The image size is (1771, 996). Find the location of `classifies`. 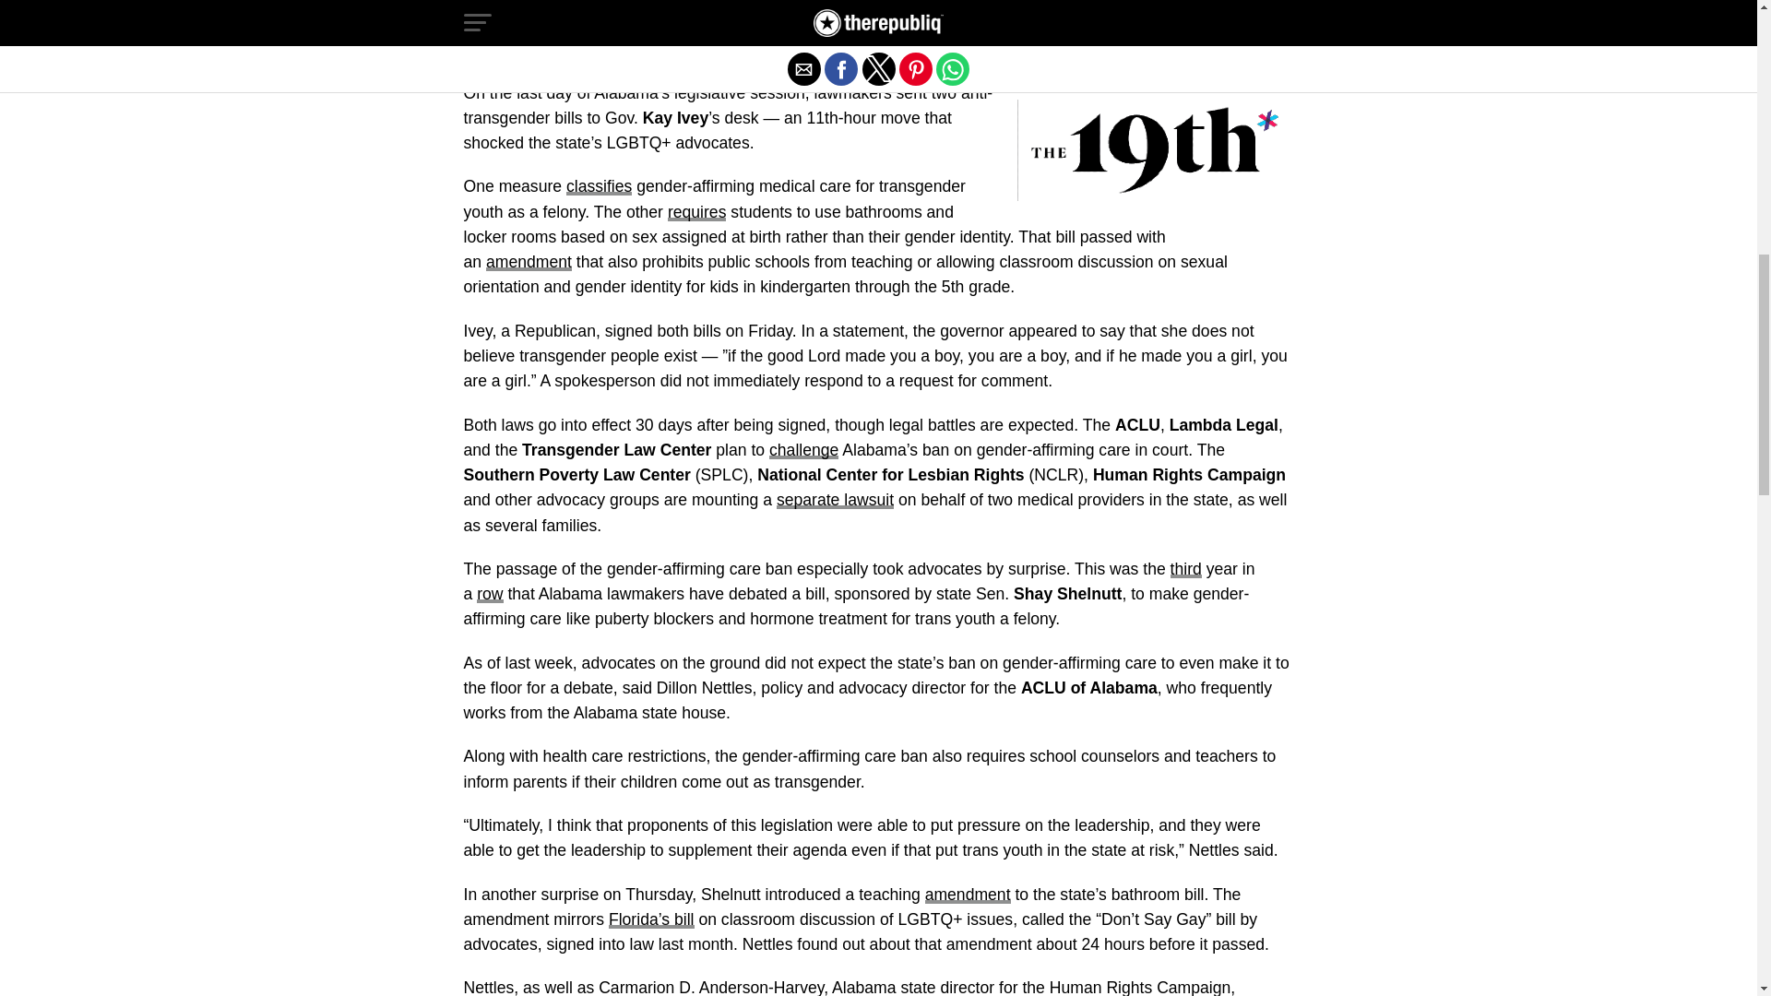

classifies is located at coordinates (600, 186).